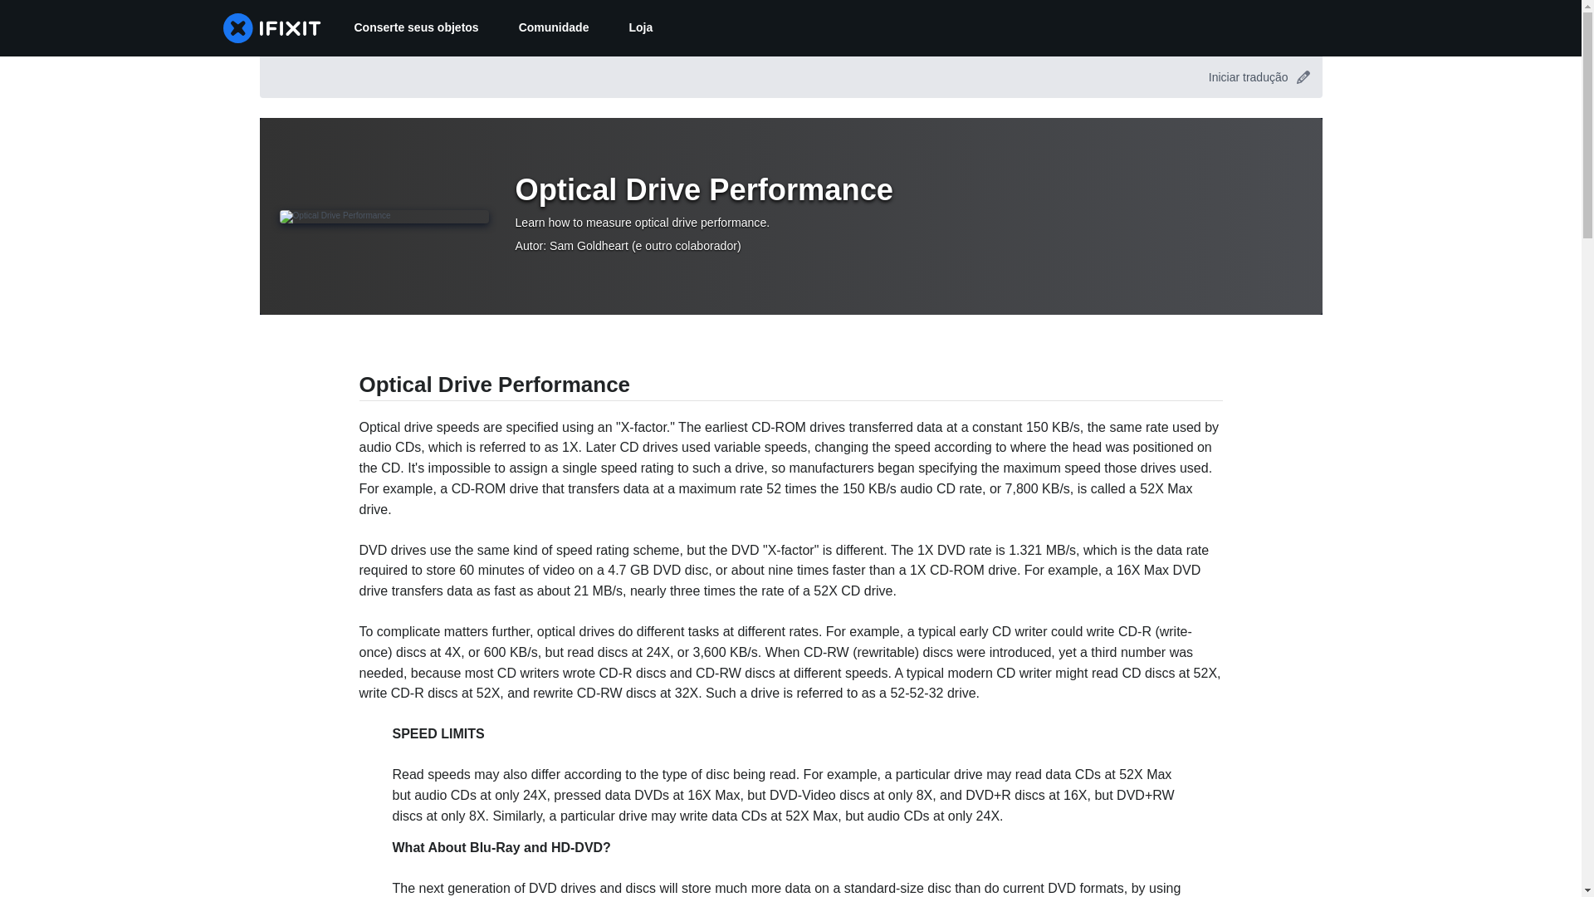 Image resolution: width=1594 pixels, height=897 pixels. I want to click on Sam Goldheart, so click(589, 246).